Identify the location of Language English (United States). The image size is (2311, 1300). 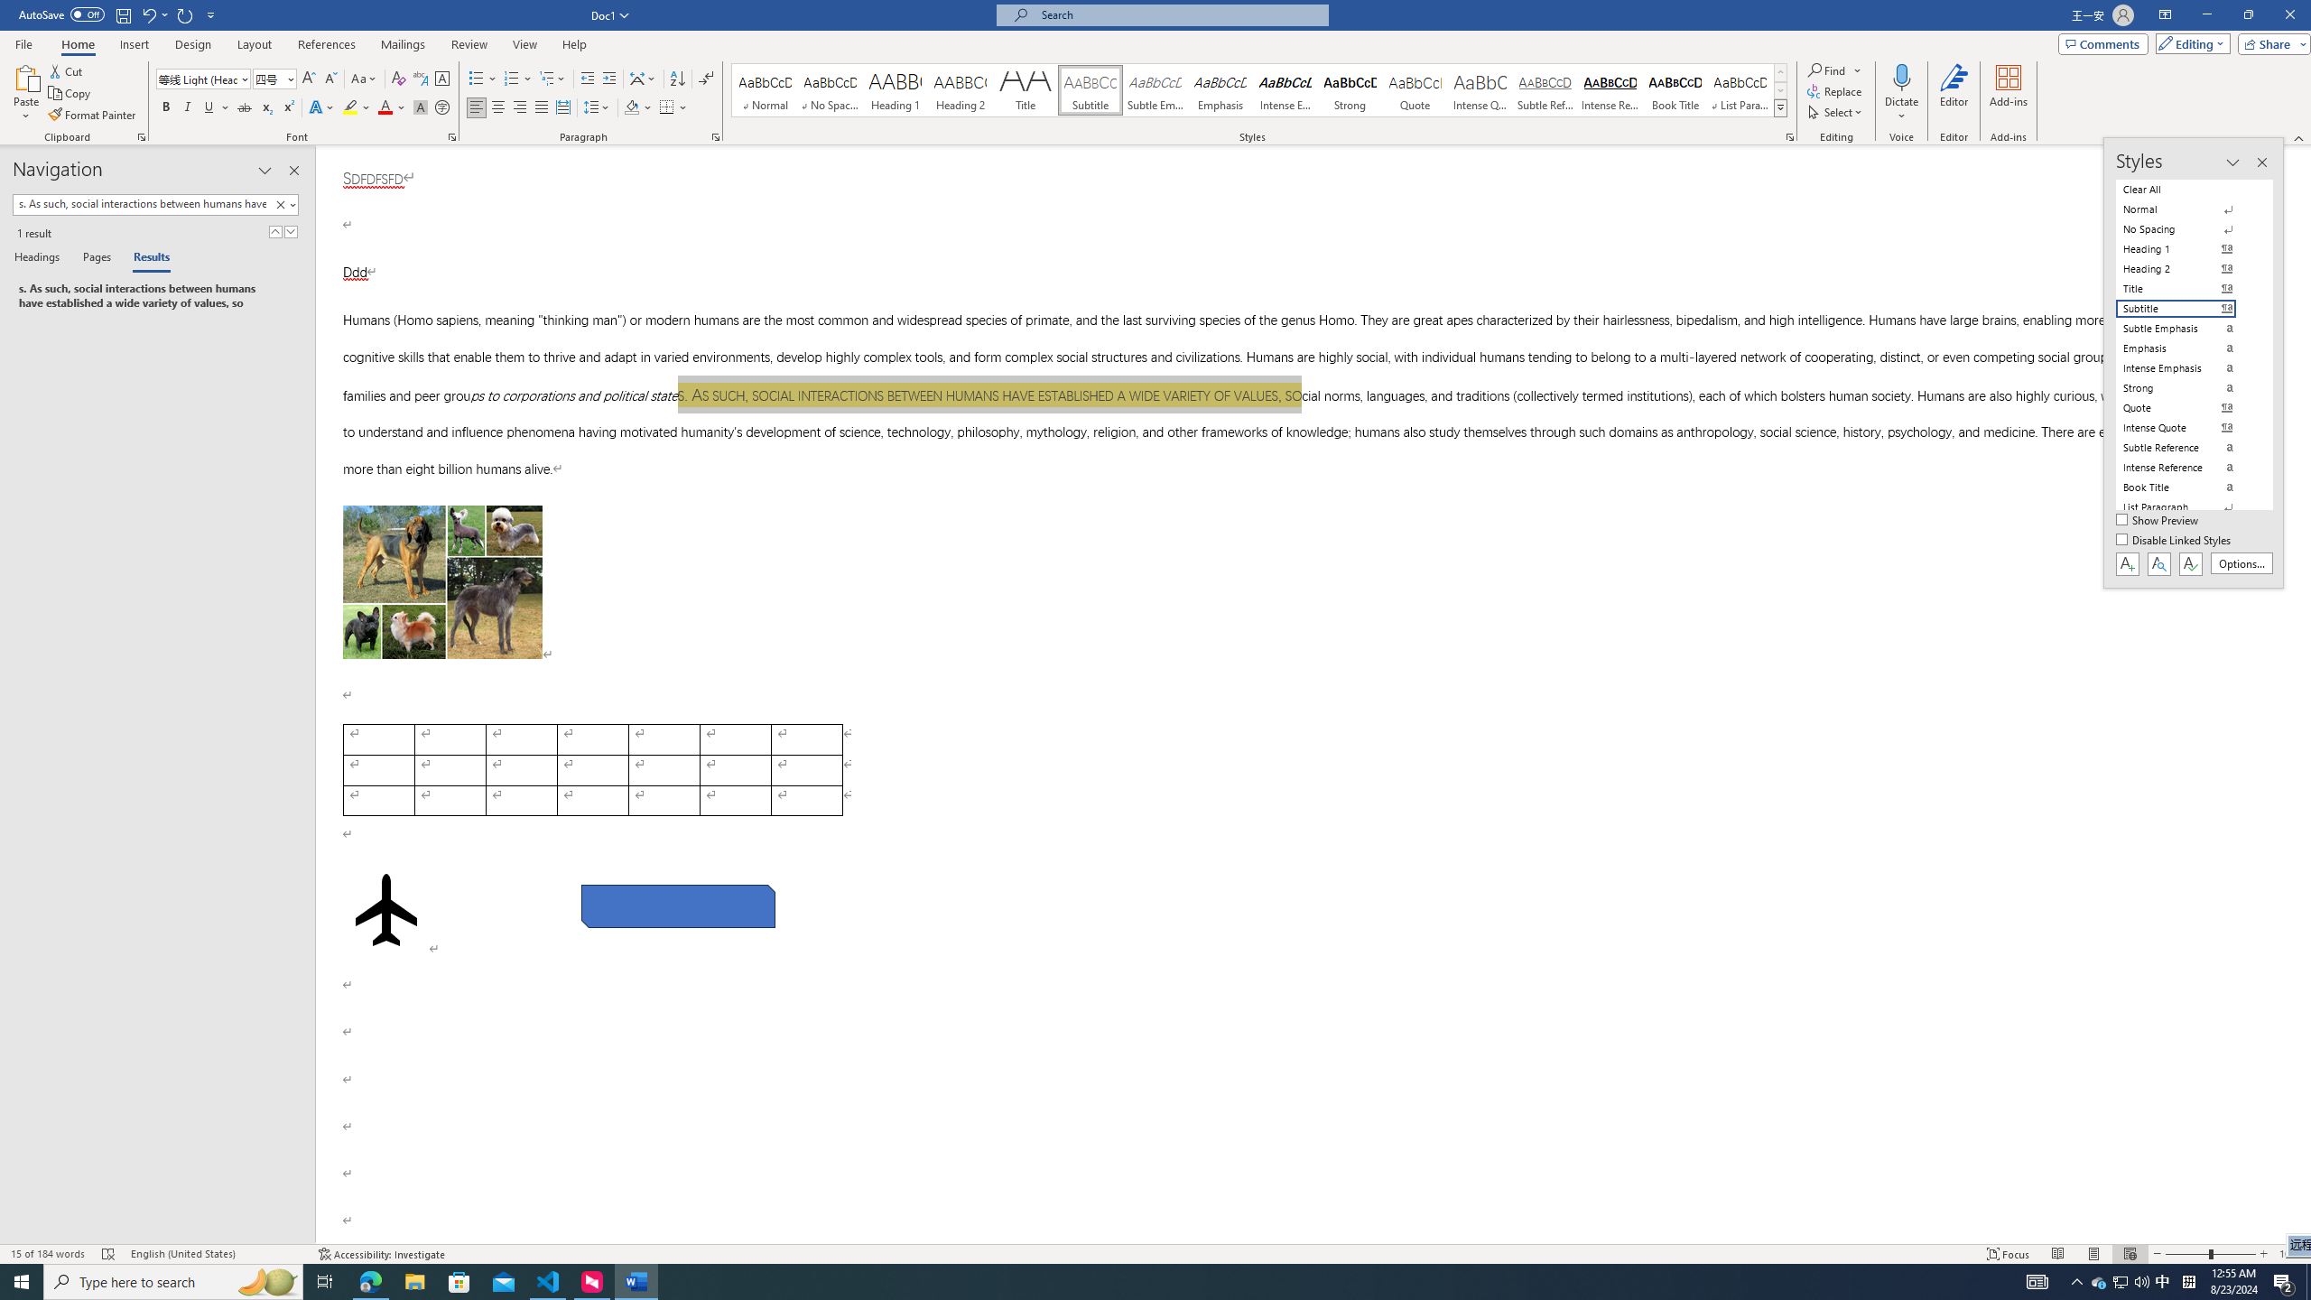
(217, 1254).